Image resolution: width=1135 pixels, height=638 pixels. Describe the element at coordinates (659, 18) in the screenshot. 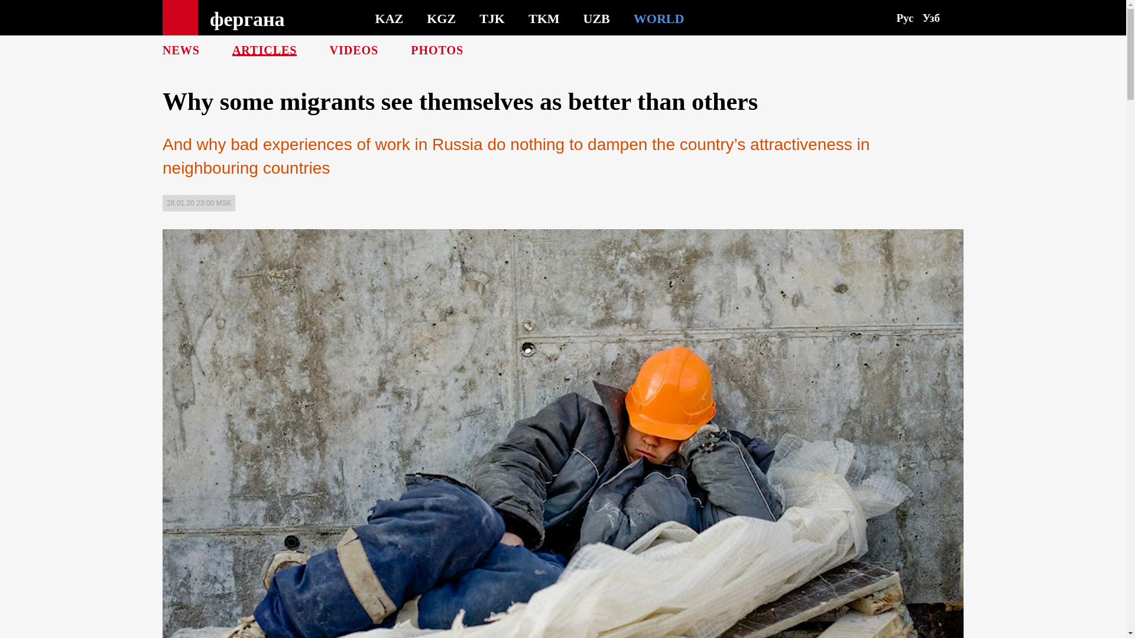

I see `WORLD` at that location.